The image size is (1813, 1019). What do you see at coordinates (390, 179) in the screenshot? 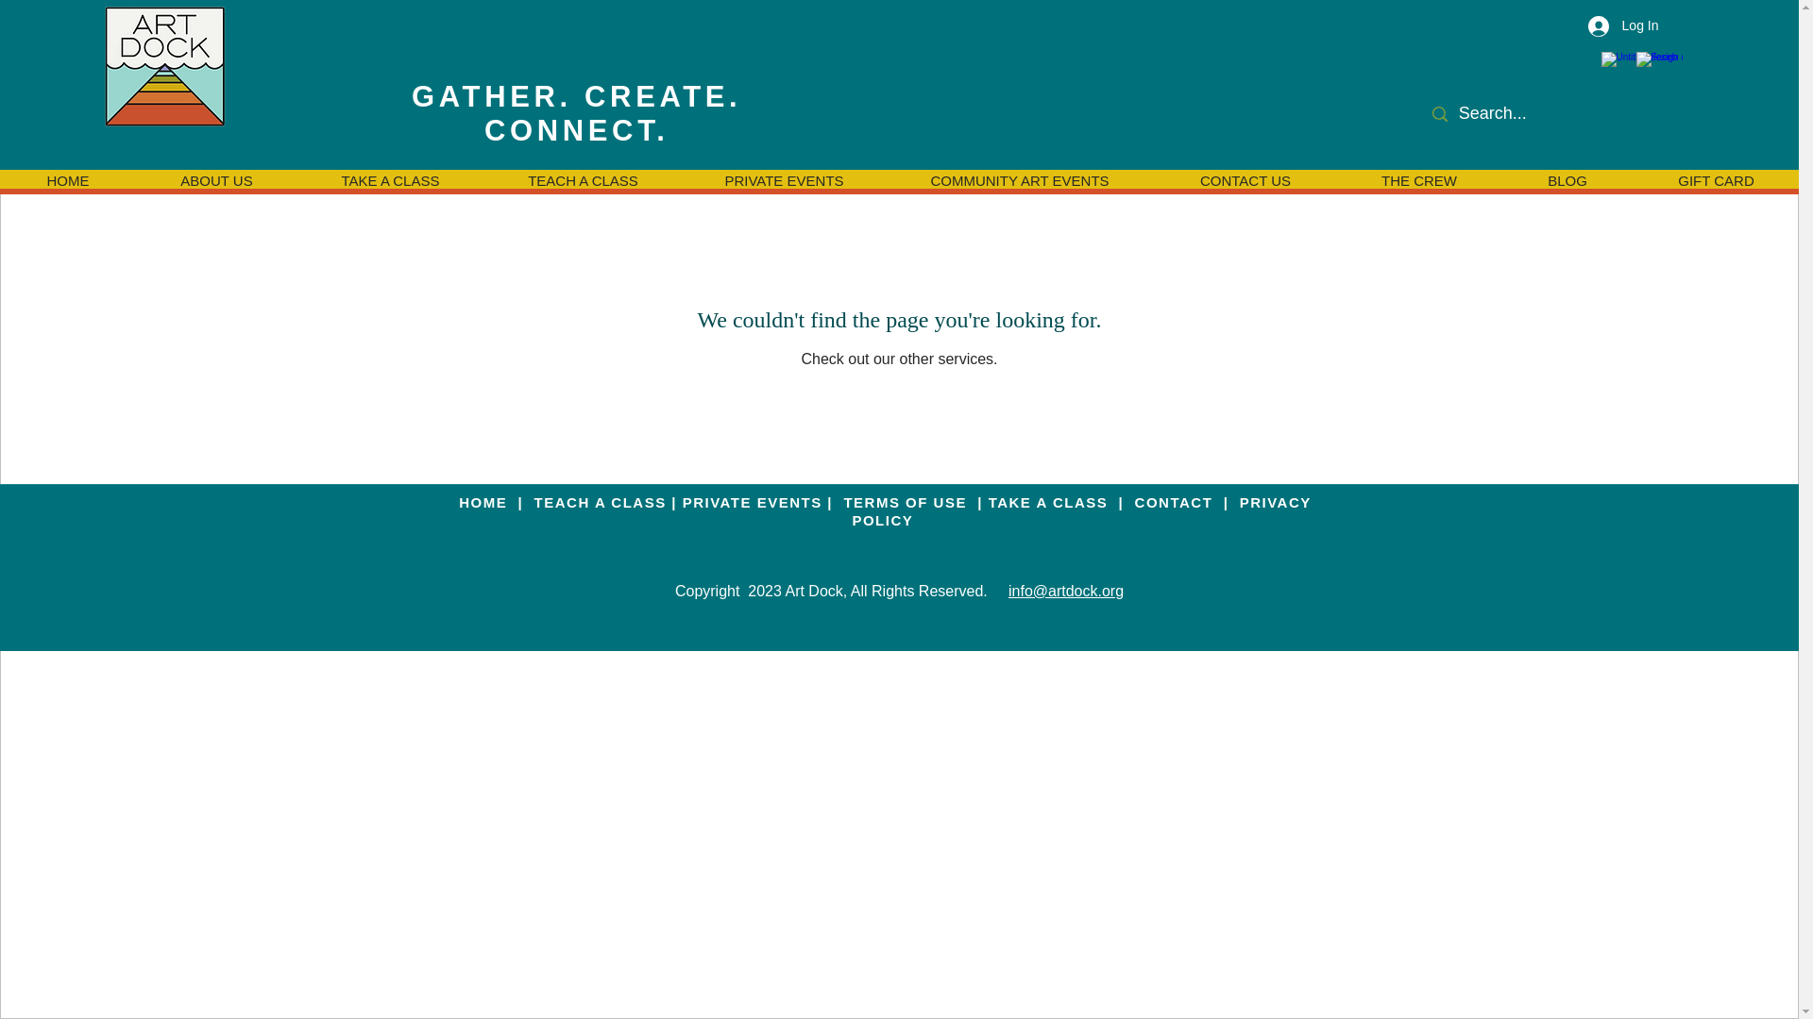
I see `TAKE A CLASS` at bounding box center [390, 179].